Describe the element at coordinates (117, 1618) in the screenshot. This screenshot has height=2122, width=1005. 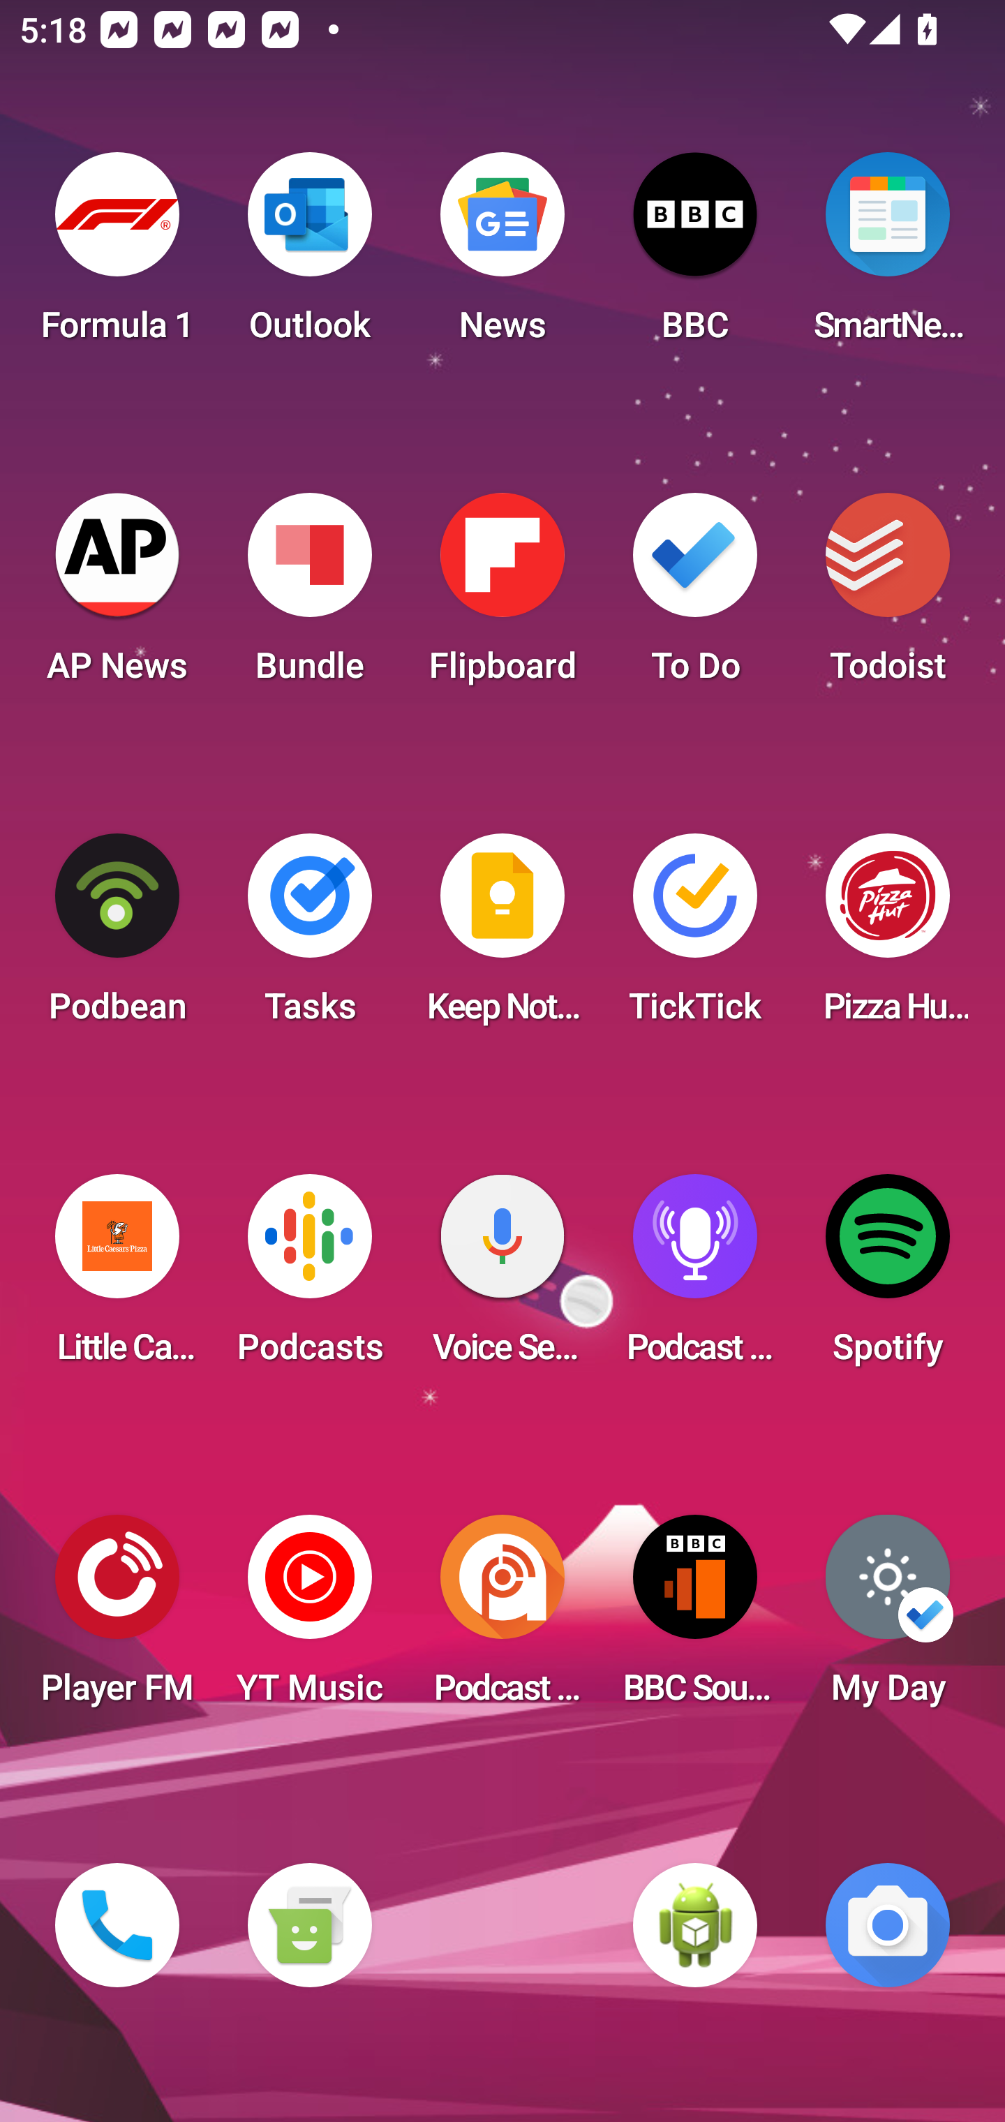
I see `Player FM` at that location.